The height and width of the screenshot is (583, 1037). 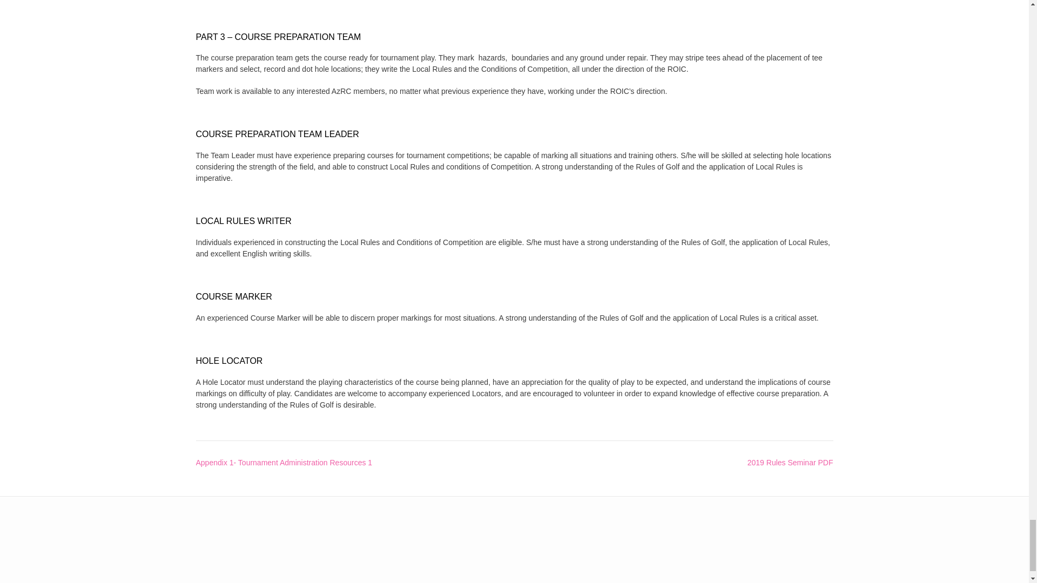 I want to click on 2019 Rules Seminar PDF, so click(x=791, y=462).